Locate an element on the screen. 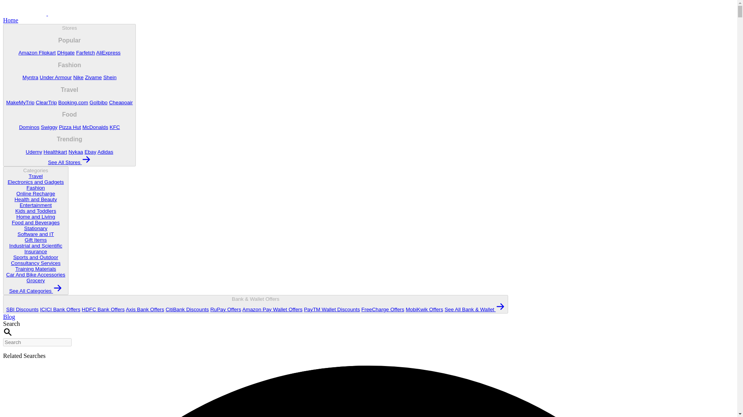 Image resolution: width=743 pixels, height=417 pixels. Nike is located at coordinates (78, 77).